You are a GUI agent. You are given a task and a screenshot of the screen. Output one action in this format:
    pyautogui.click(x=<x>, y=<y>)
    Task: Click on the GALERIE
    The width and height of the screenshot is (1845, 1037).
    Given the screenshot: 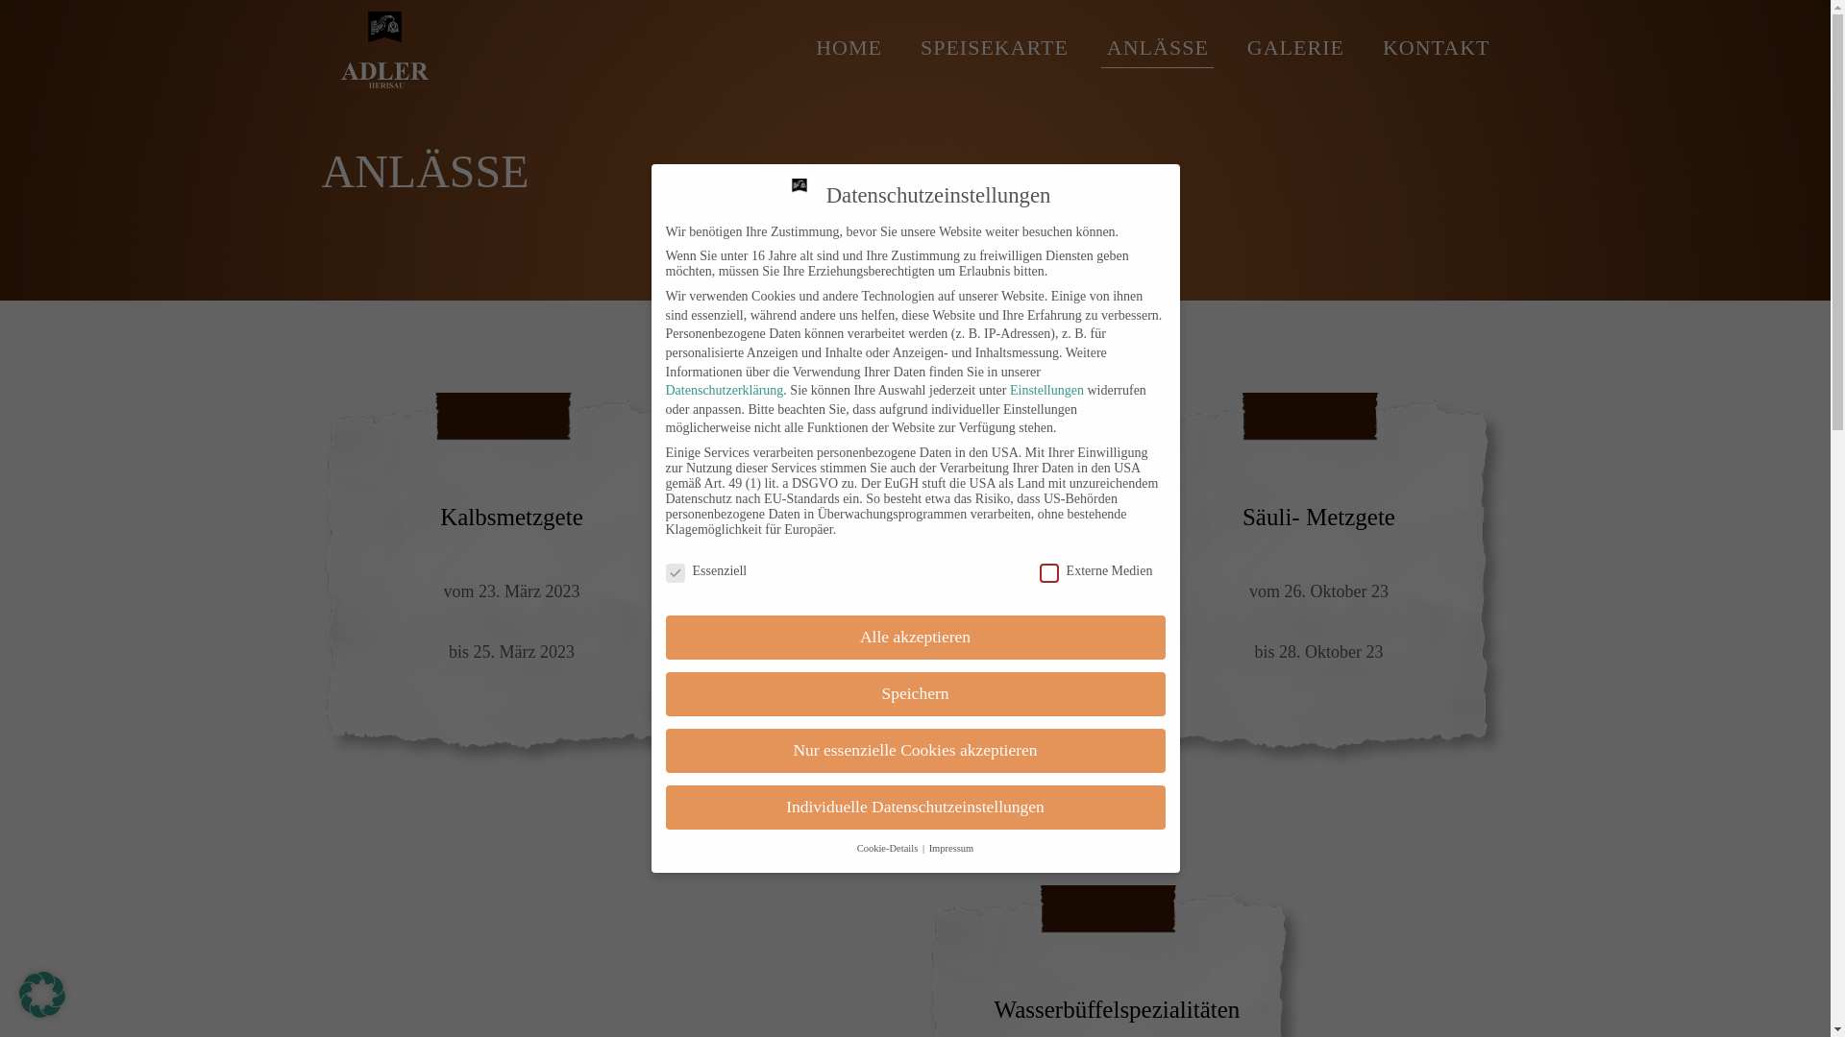 What is the action you would take?
    pyautogui.click(x=1295, y=48)
    